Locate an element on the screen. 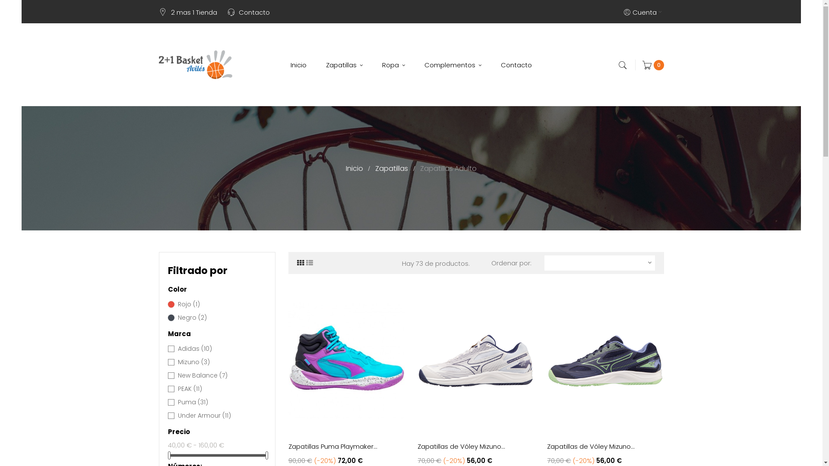 The height and width of the screenshot is (466, 829). New Balance (7) is located at coordinates (221, 375).